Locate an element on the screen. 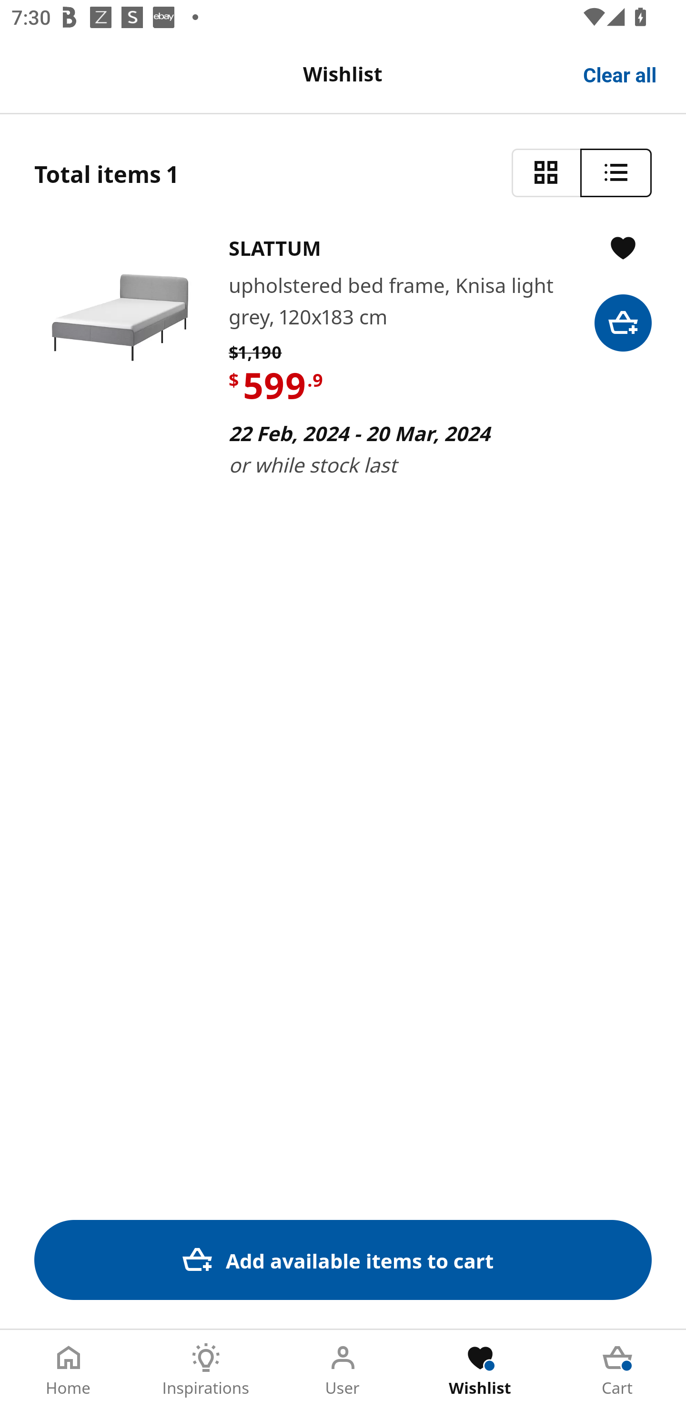 Image resolution: width=686 pixels, height=1410 pixels. User
Tab 3 of 5 is located at coordinates (343, 1370).